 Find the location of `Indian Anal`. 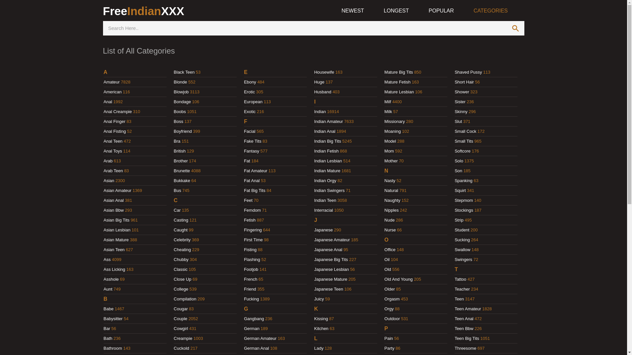

Indian Anal is located at coordinates (325, 131).